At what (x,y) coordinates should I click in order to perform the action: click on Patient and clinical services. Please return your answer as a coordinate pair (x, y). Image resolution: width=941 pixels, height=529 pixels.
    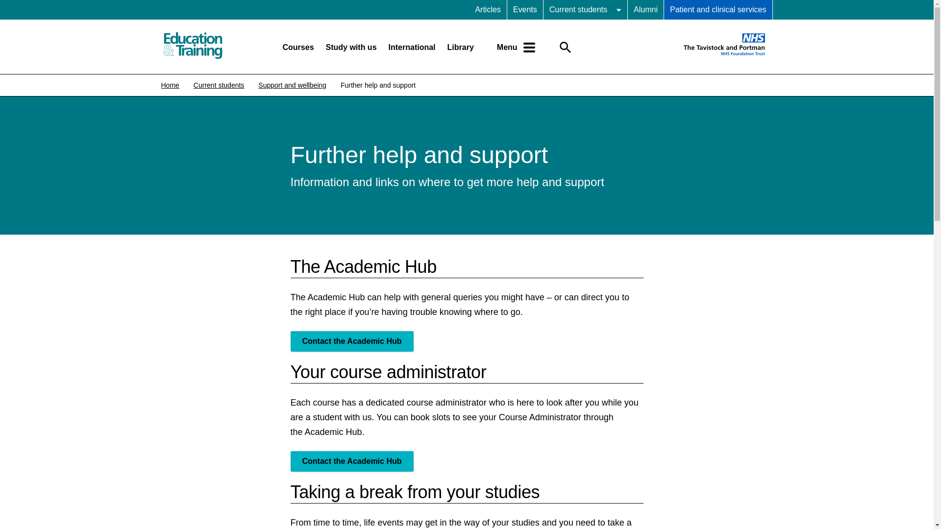
    Looking at the image, I should click on (718, 10).